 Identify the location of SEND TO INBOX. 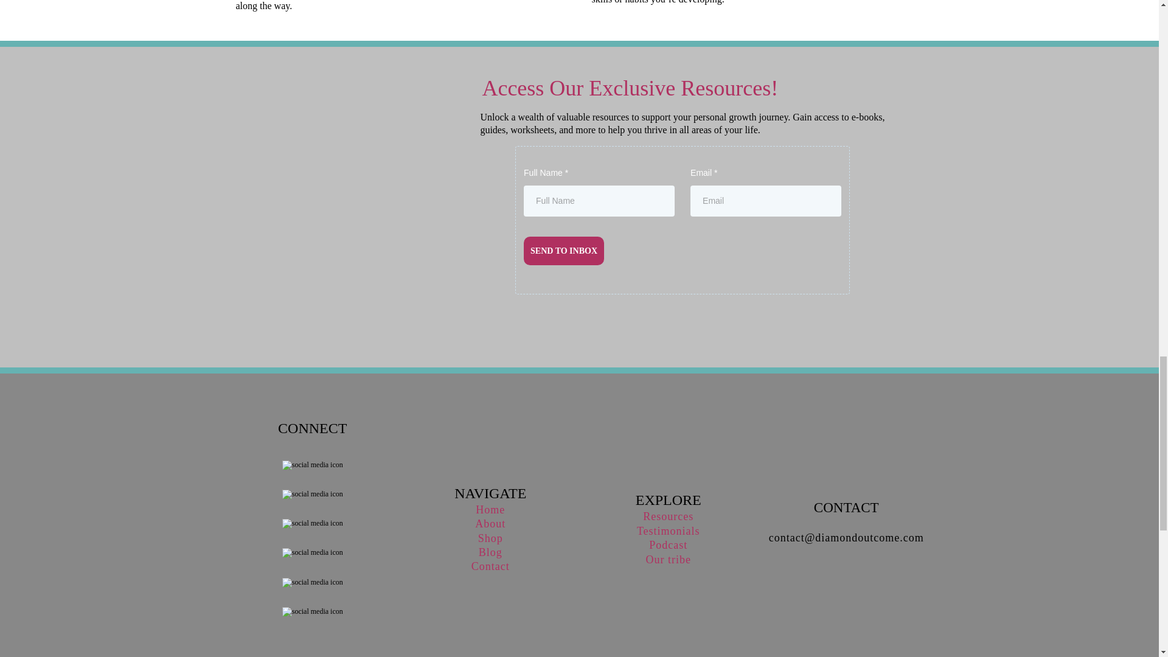
(563, 251).